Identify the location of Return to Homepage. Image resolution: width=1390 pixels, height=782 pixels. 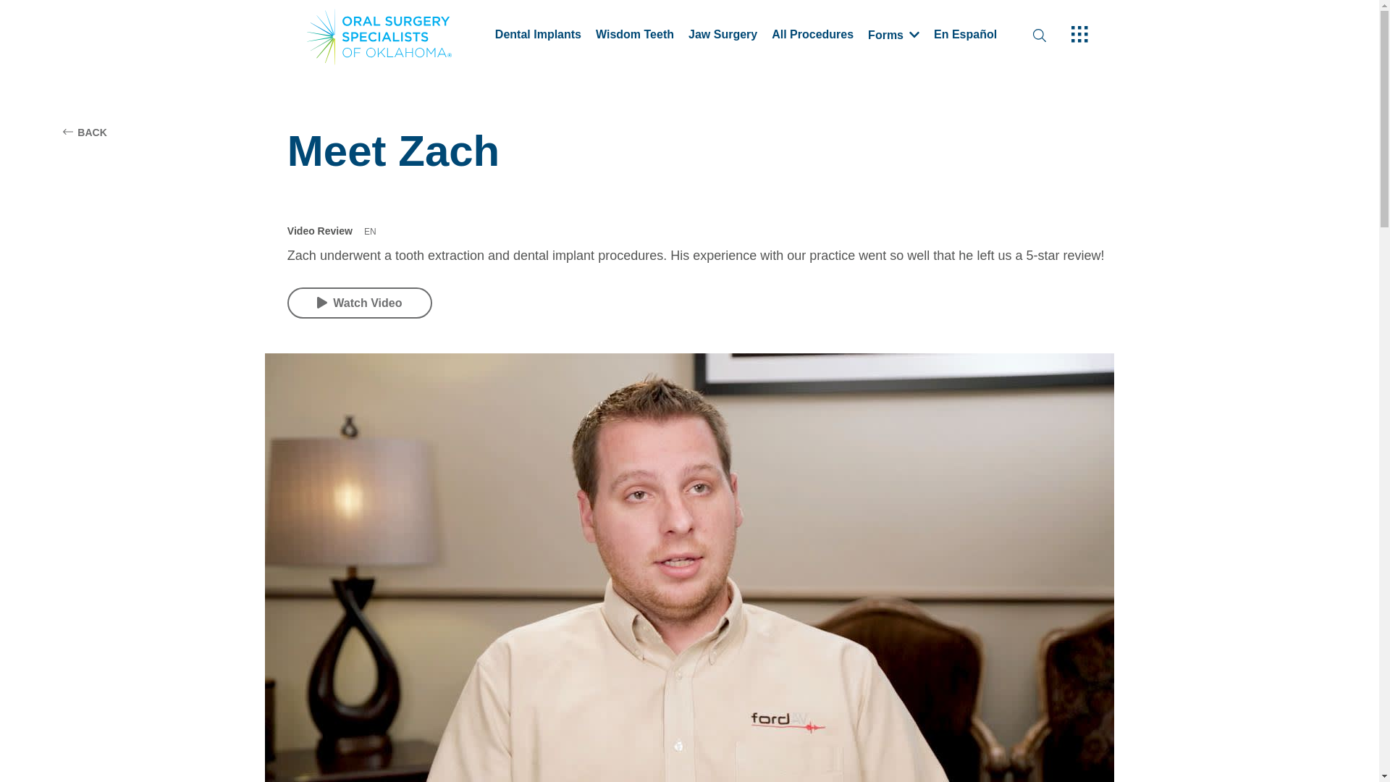
(394, 36).